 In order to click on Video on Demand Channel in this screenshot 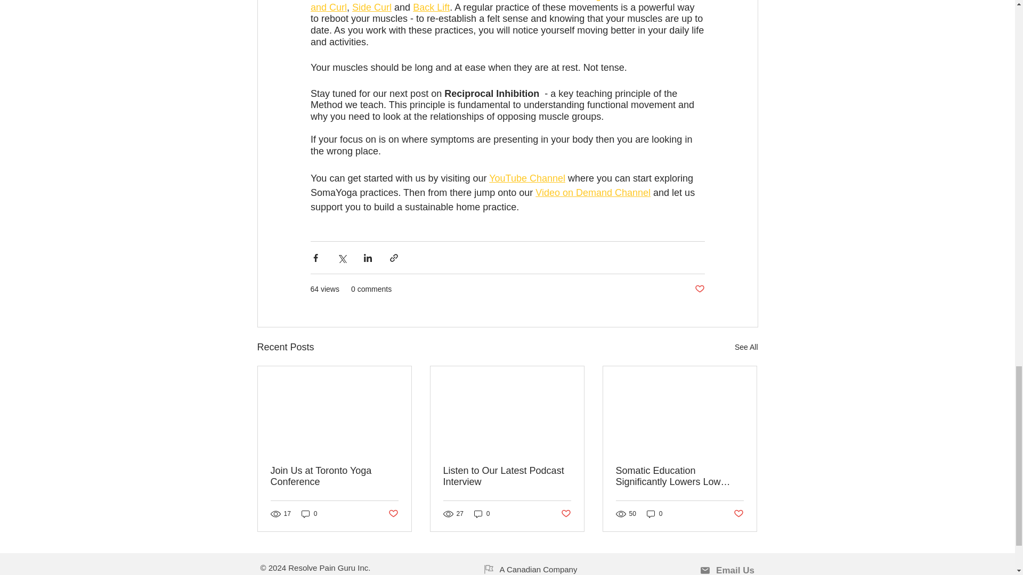, I will do `click(592, 193)`.